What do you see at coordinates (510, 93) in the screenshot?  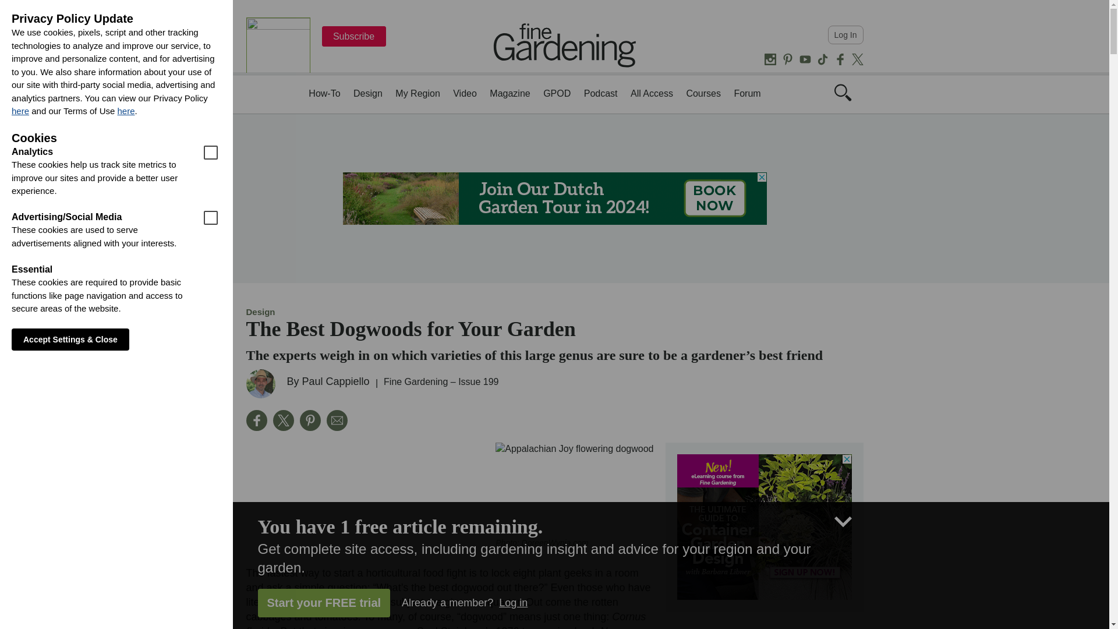 I see `Magazine` at bounding box center [510, 93].